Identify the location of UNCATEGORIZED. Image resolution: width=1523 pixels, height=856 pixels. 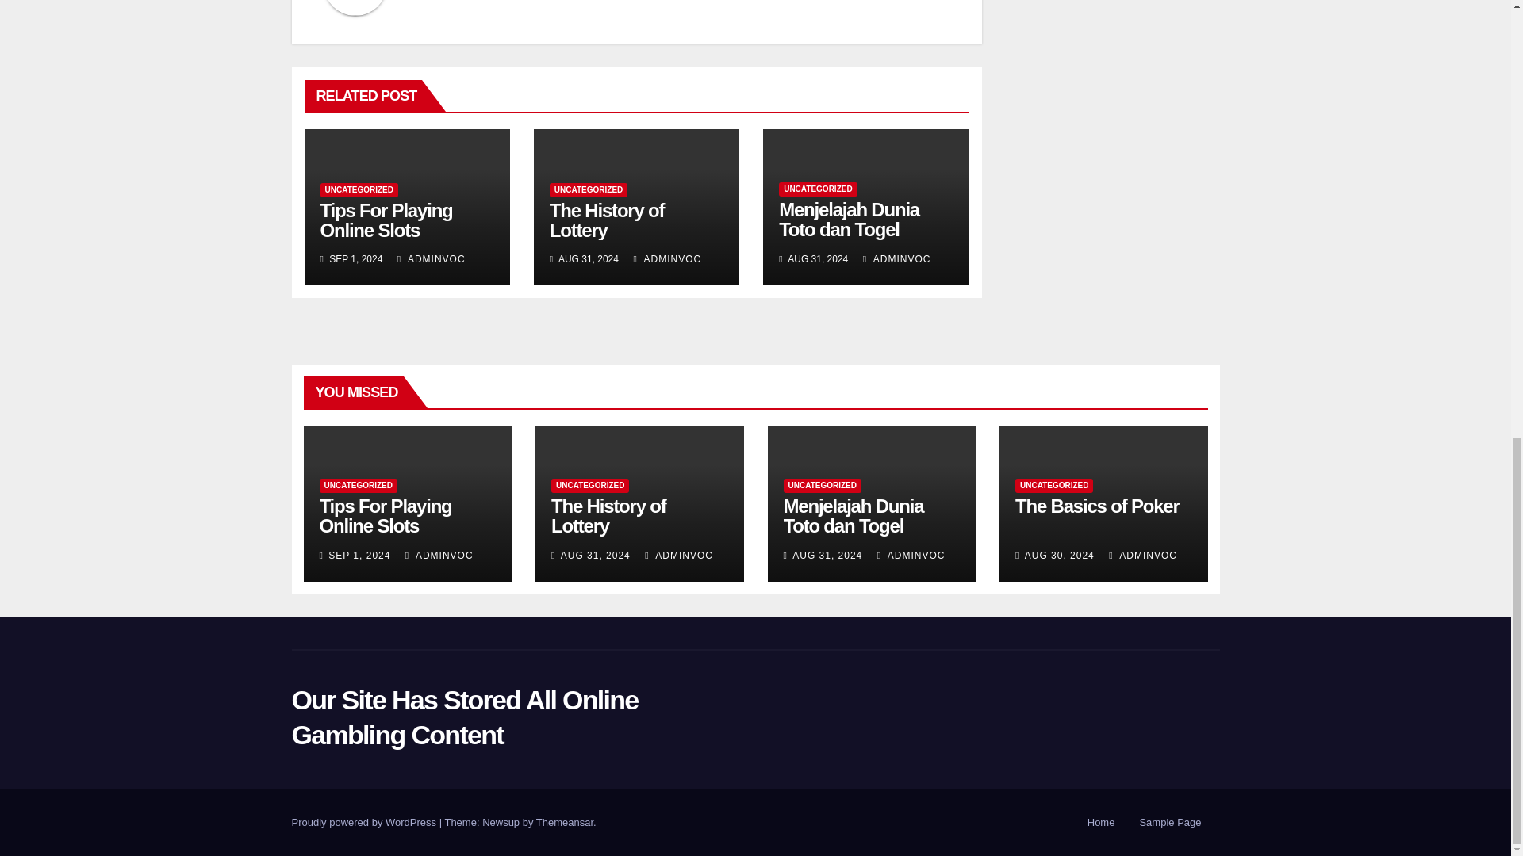
(589, 190).